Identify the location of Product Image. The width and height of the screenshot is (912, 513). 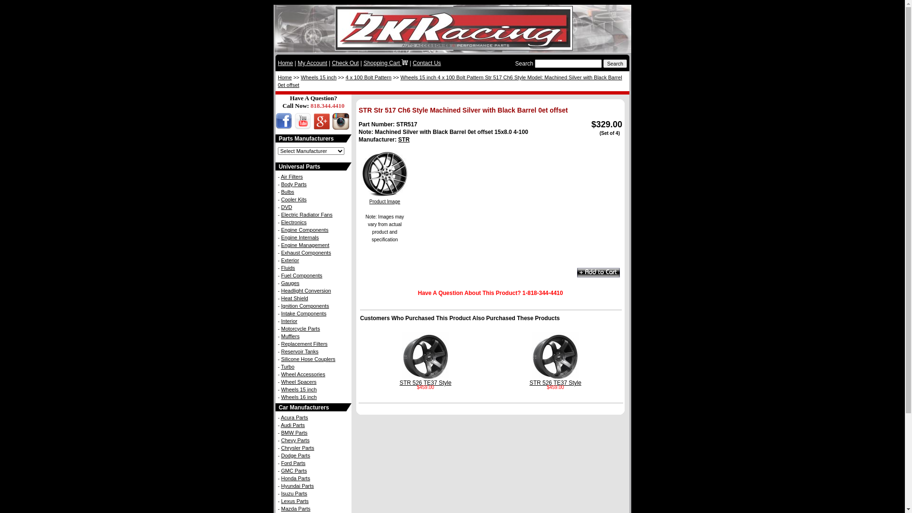
(385, 199).